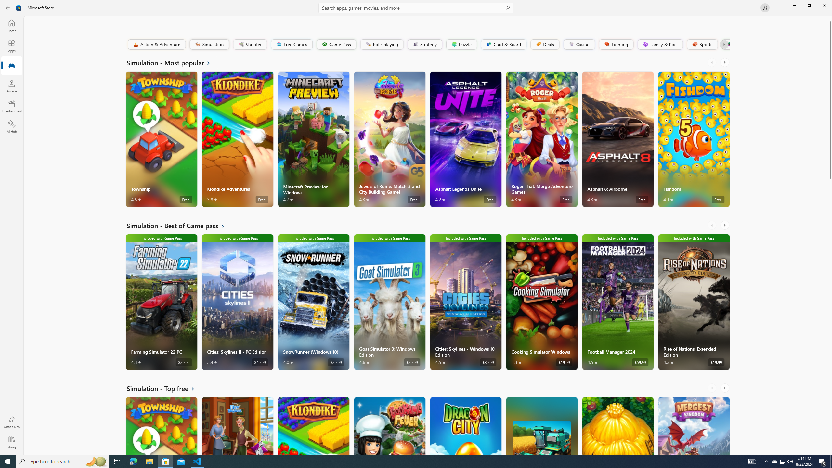  Describe the element at coordinates (725, 44) in the screenshot. I see `Platformer` at that location.